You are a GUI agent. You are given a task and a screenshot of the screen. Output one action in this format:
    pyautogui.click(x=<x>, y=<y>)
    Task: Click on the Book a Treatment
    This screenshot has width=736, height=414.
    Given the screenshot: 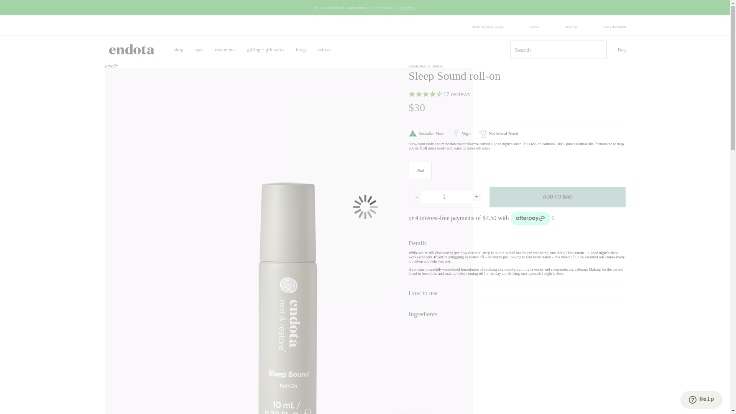 What is the action you would take?
    pyautogui.click(x=614, y=27)
    